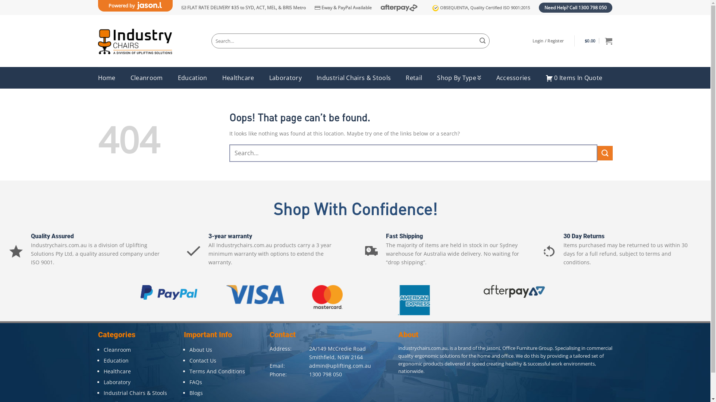  Describe the element at coordinates (203, 360) in the screenshot. I see `Contact Us` at that location.